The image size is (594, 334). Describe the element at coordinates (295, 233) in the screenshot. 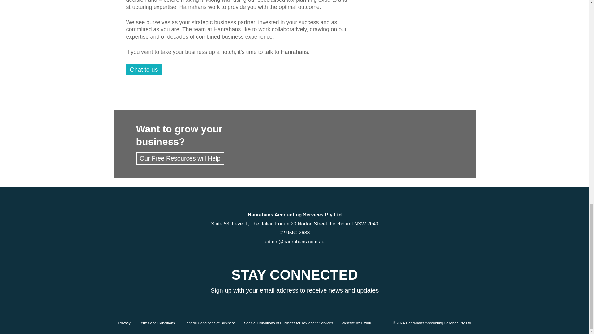

I see `02 9560 2688` at that location.